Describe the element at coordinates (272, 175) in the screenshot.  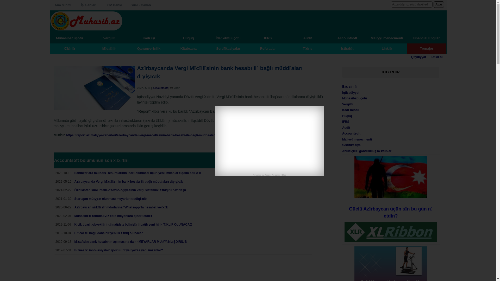
I see `Jasper Roberts` at that location.